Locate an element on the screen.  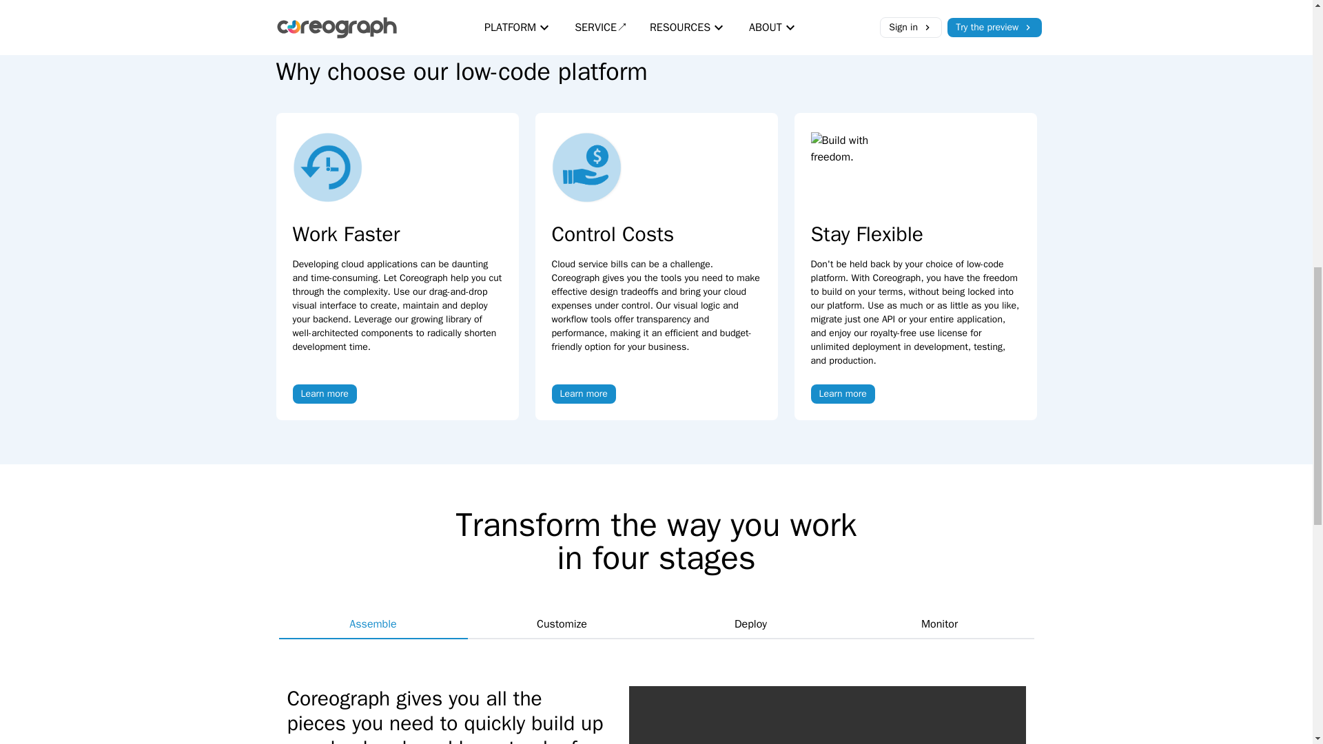
Deploy is located at coordinates (750, 624).